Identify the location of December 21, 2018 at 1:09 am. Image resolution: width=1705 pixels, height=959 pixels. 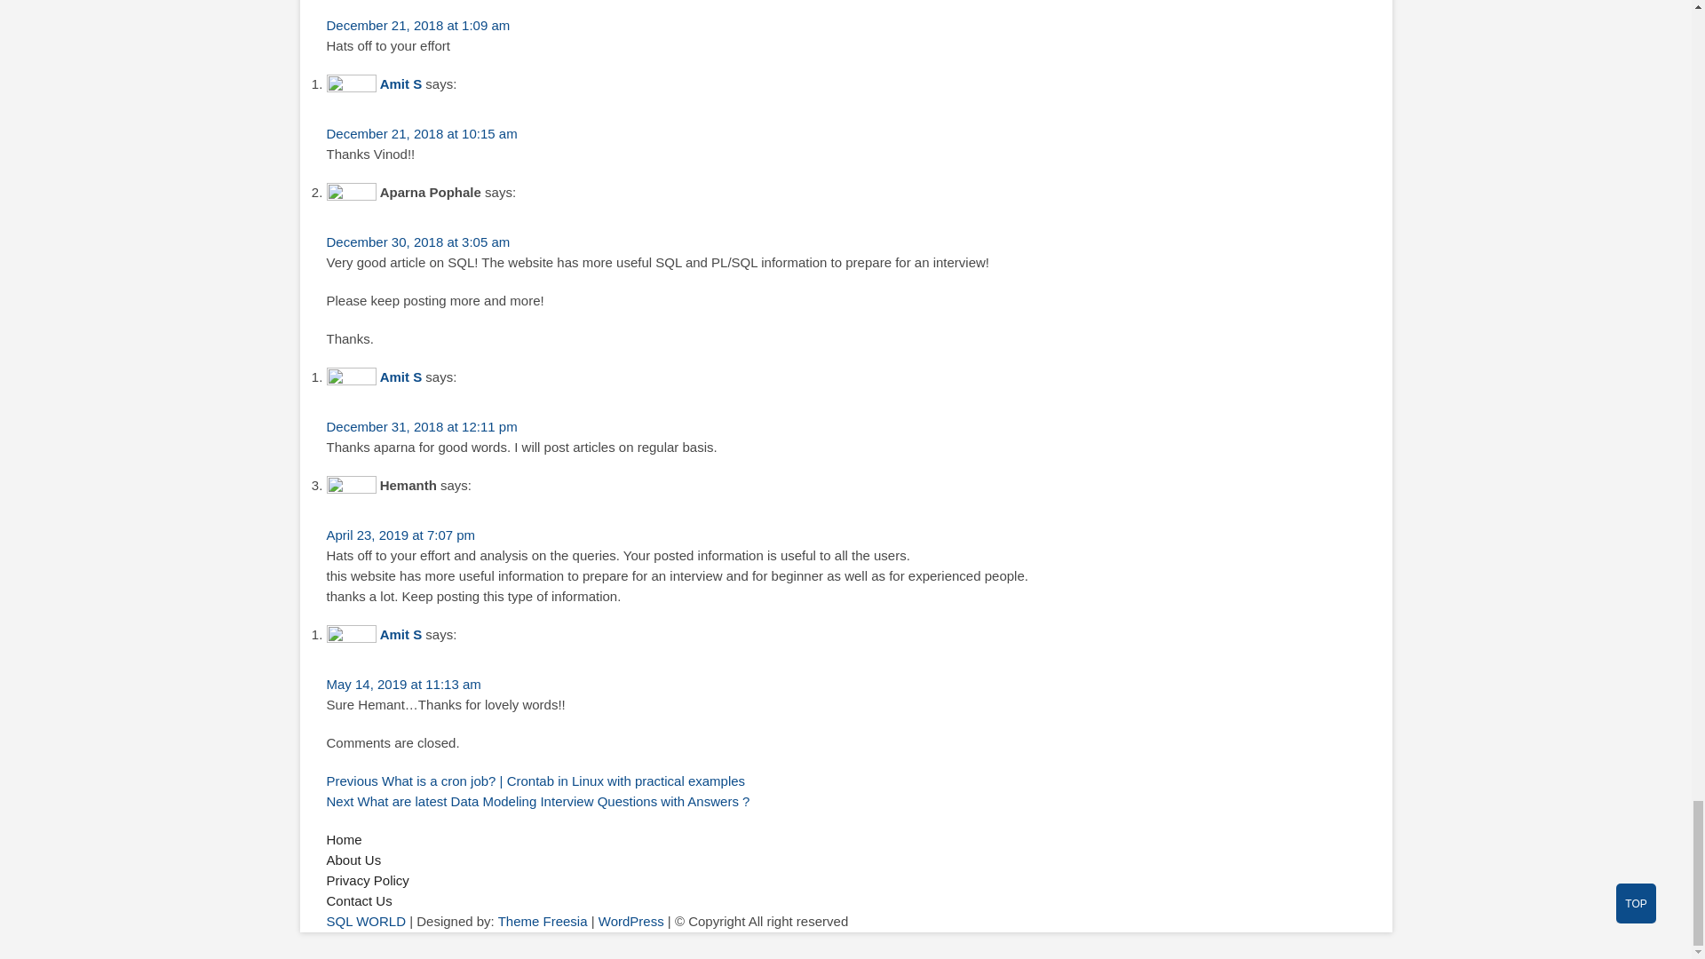
(418, 25).